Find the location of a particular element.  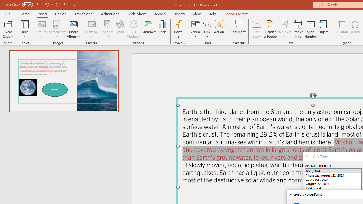

Icons is located at coordinates (120, 29).